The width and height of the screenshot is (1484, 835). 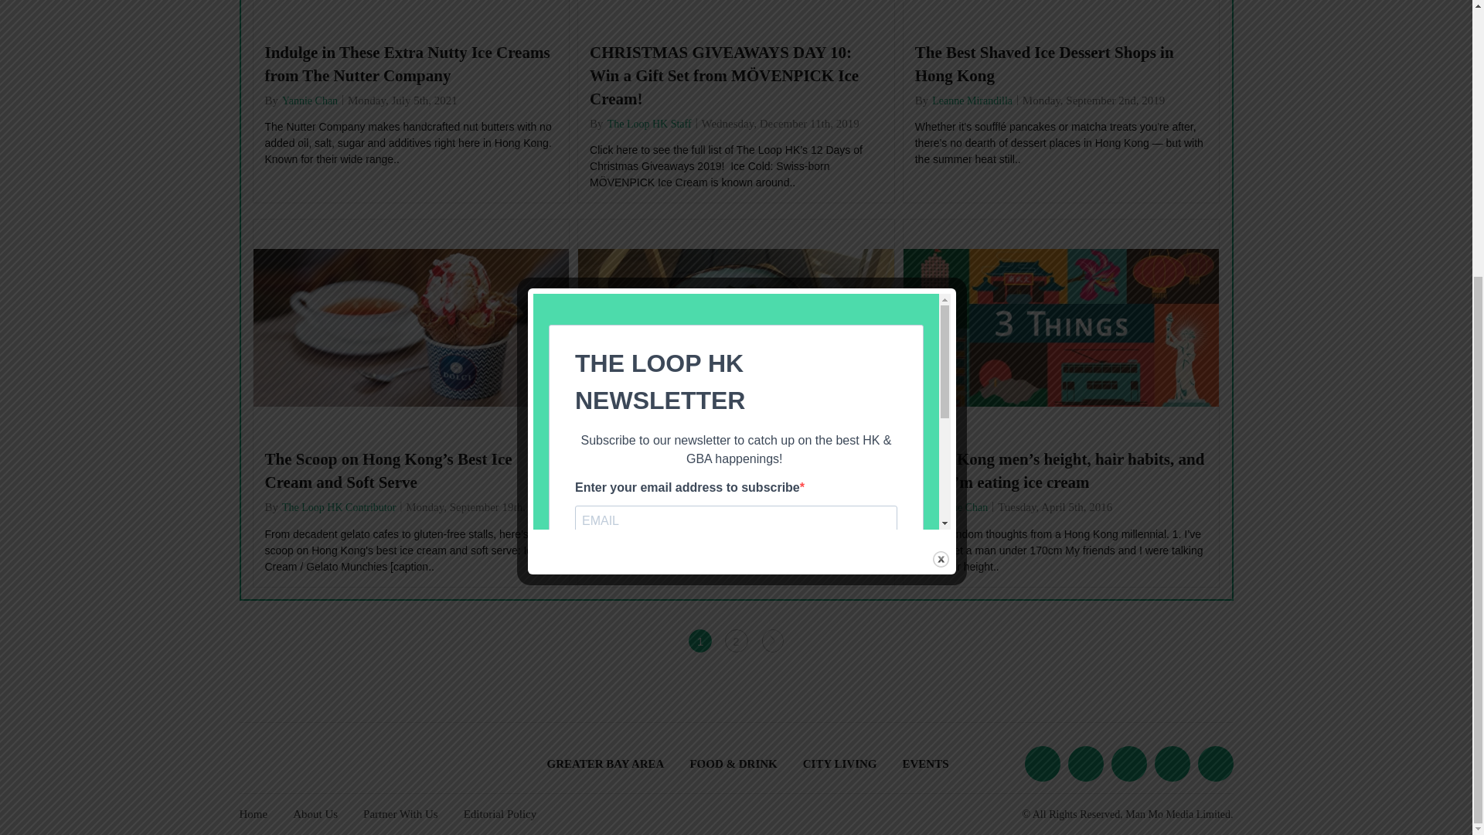 I want to click on The Ultimate Hong Kong Matcha Dessert Bucket List, so click(x=736, y=470).